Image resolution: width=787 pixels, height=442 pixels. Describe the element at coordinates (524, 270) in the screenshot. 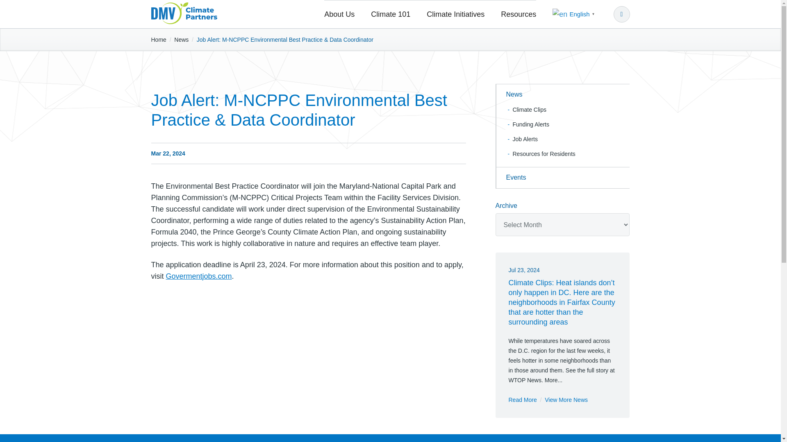

I see `Jul 23, 2024` at that location.